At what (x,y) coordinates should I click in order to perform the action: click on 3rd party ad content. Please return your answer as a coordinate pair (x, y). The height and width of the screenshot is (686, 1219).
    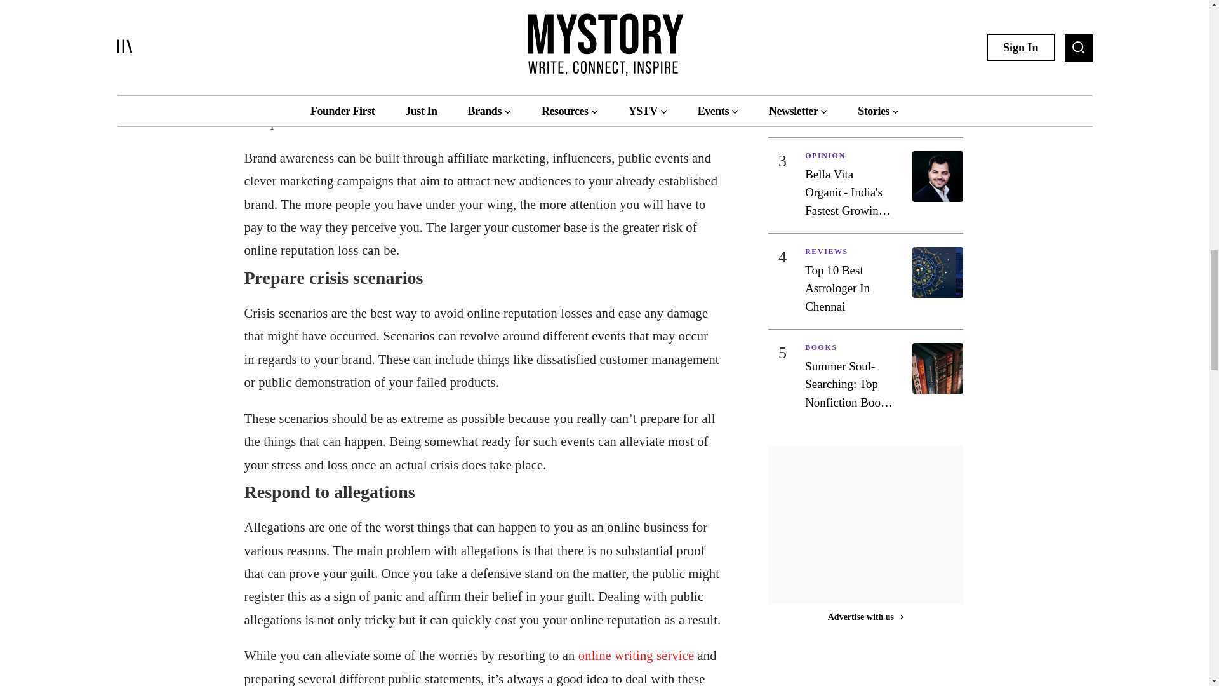
    Looking at the image, I should click on (866, 527).